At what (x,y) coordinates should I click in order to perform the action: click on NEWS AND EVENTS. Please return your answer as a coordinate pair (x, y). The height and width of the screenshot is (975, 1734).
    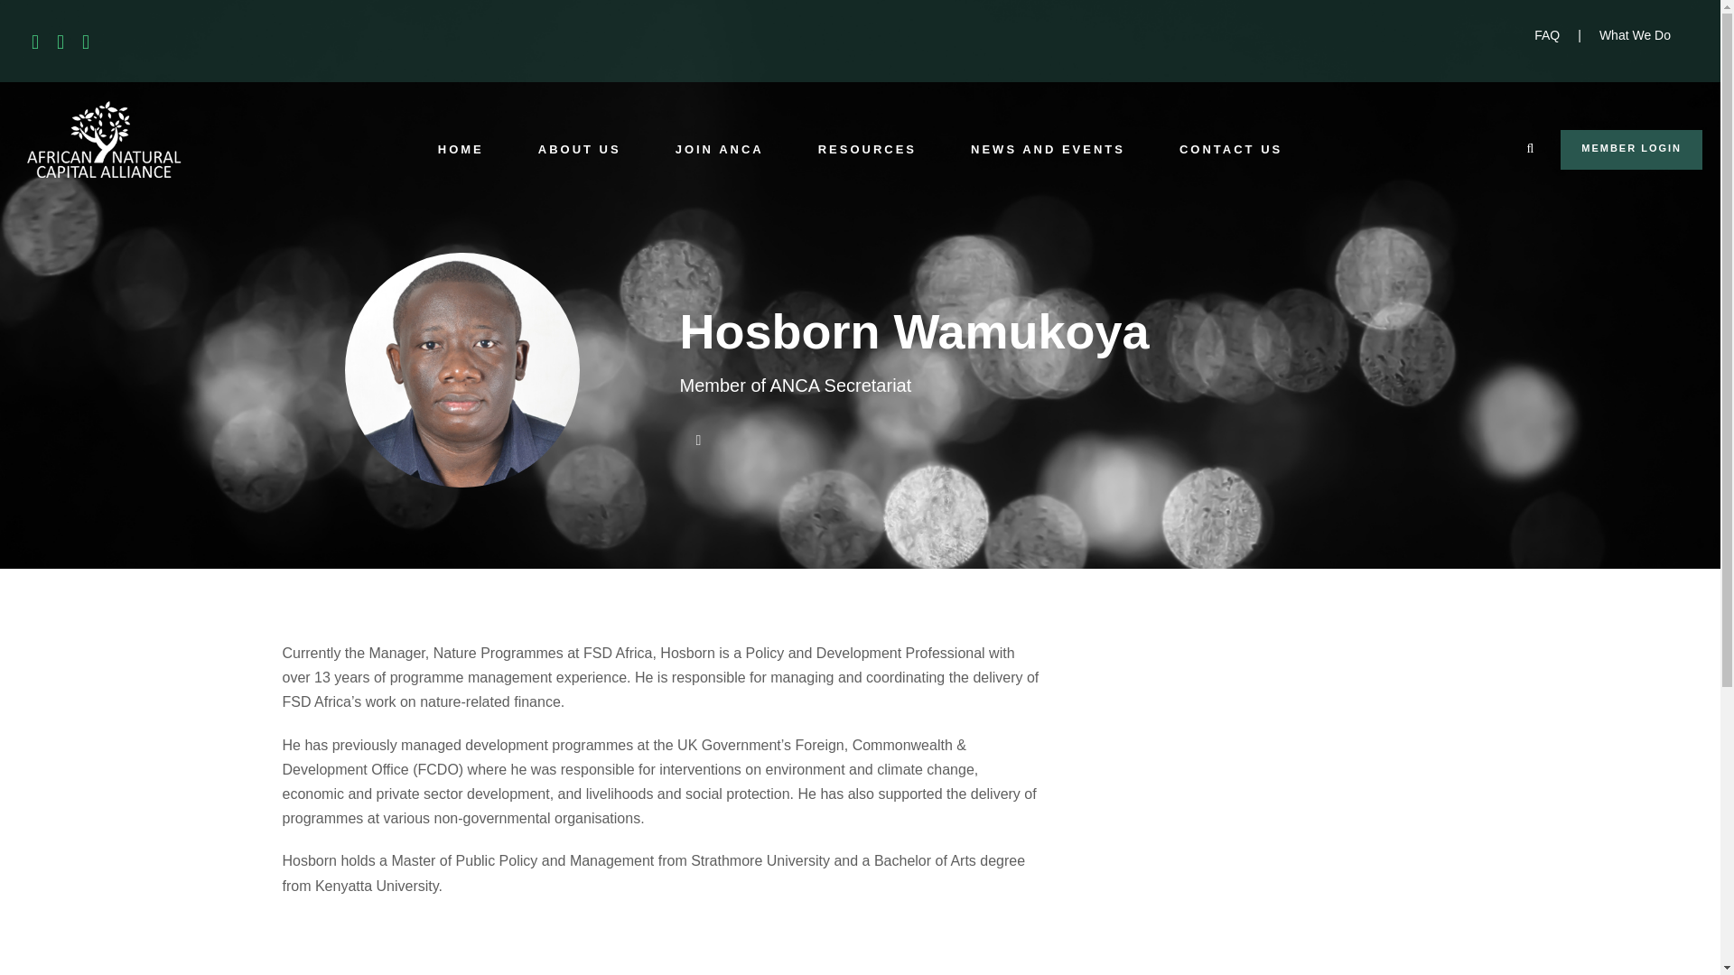
    Looking at the image, I should click on (1048, 166).